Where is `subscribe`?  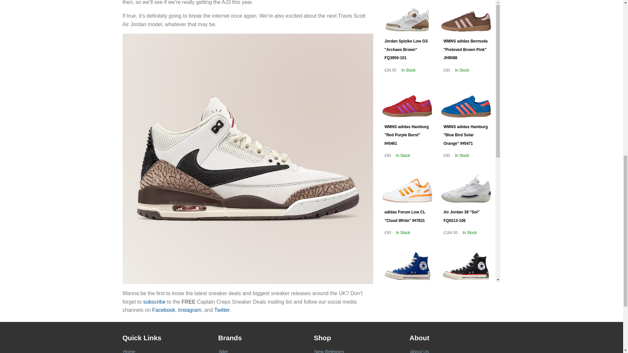 subscribe is located at coordinates (154, 302).